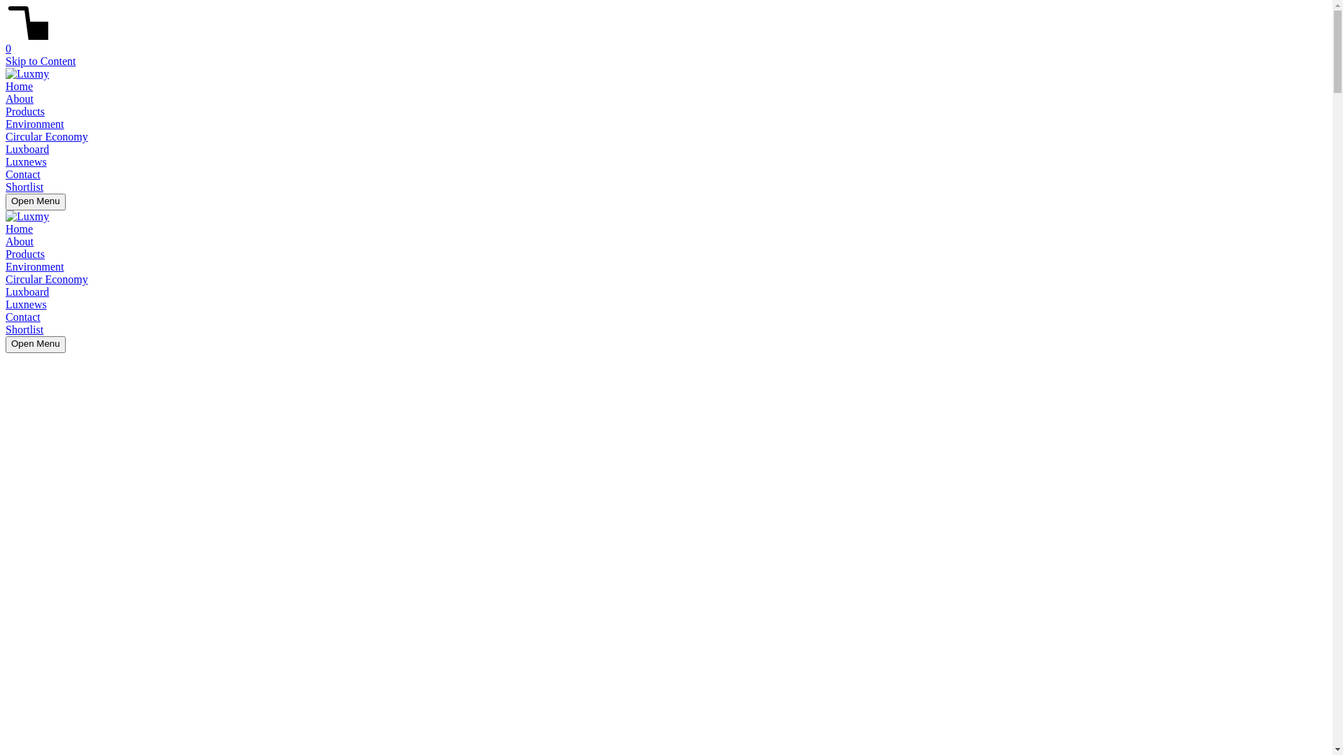  I want to click on Contact, so click(23, 317).